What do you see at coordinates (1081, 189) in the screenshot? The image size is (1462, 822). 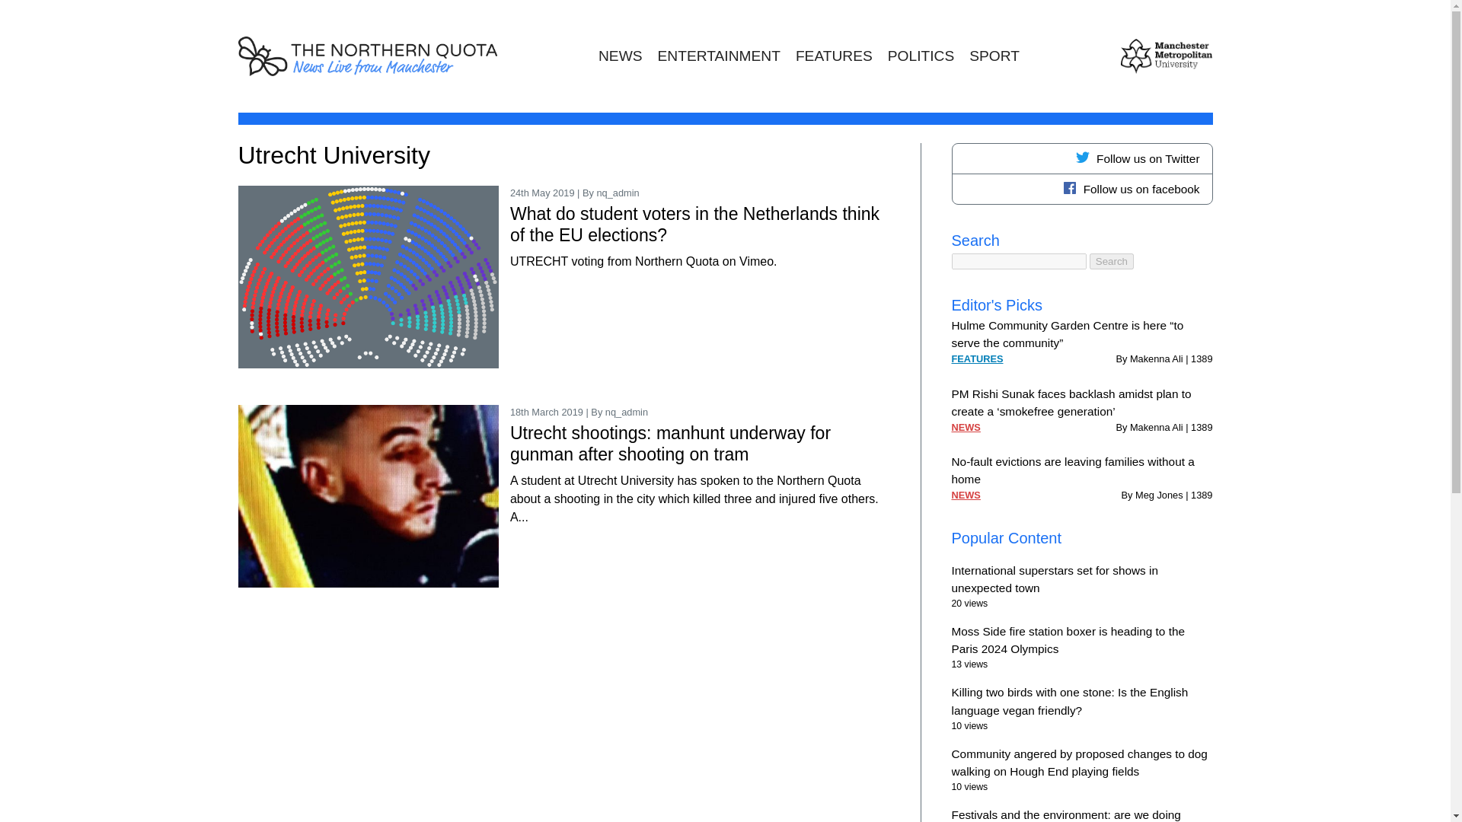 I see `Follow us on facebook` at bounding box center [1081, 189].